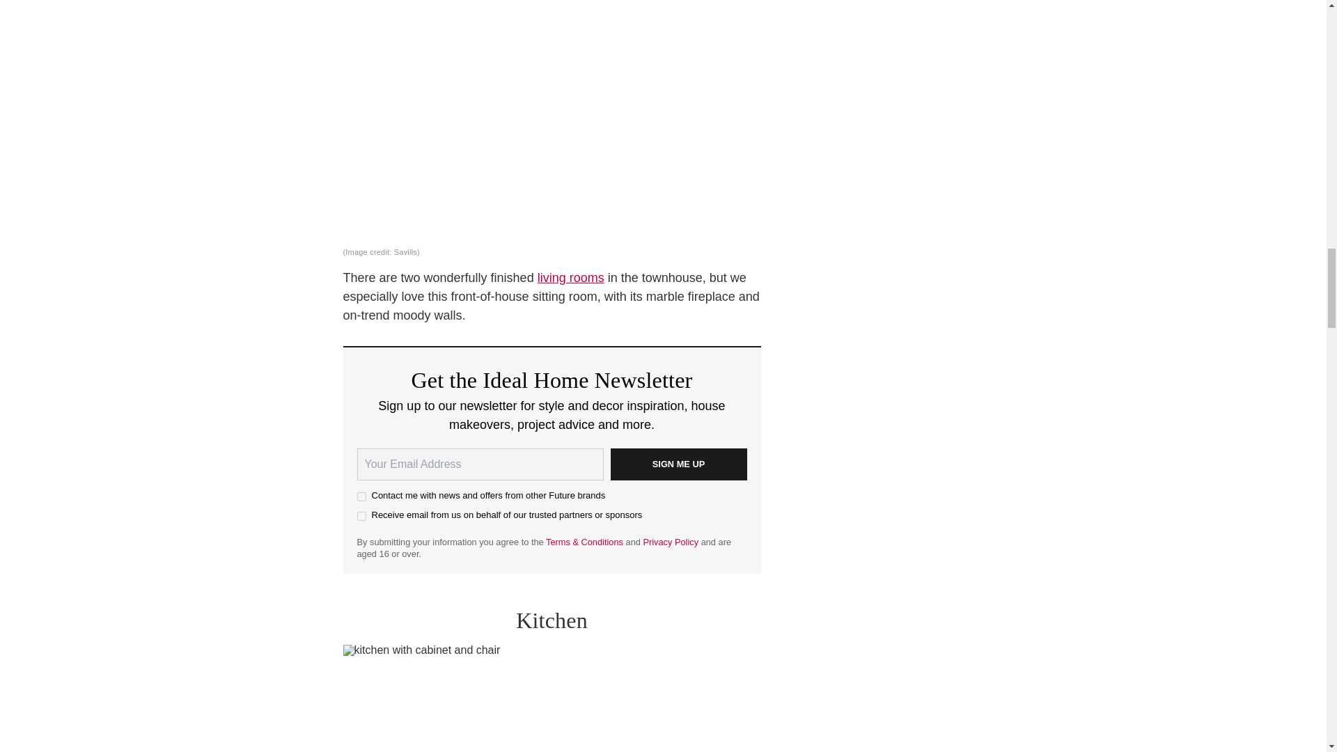 This screenshot has width=1337, height=752. Describe the element at coordinates (678, 464) in the screenshot. I see `Sign me up` at that location.